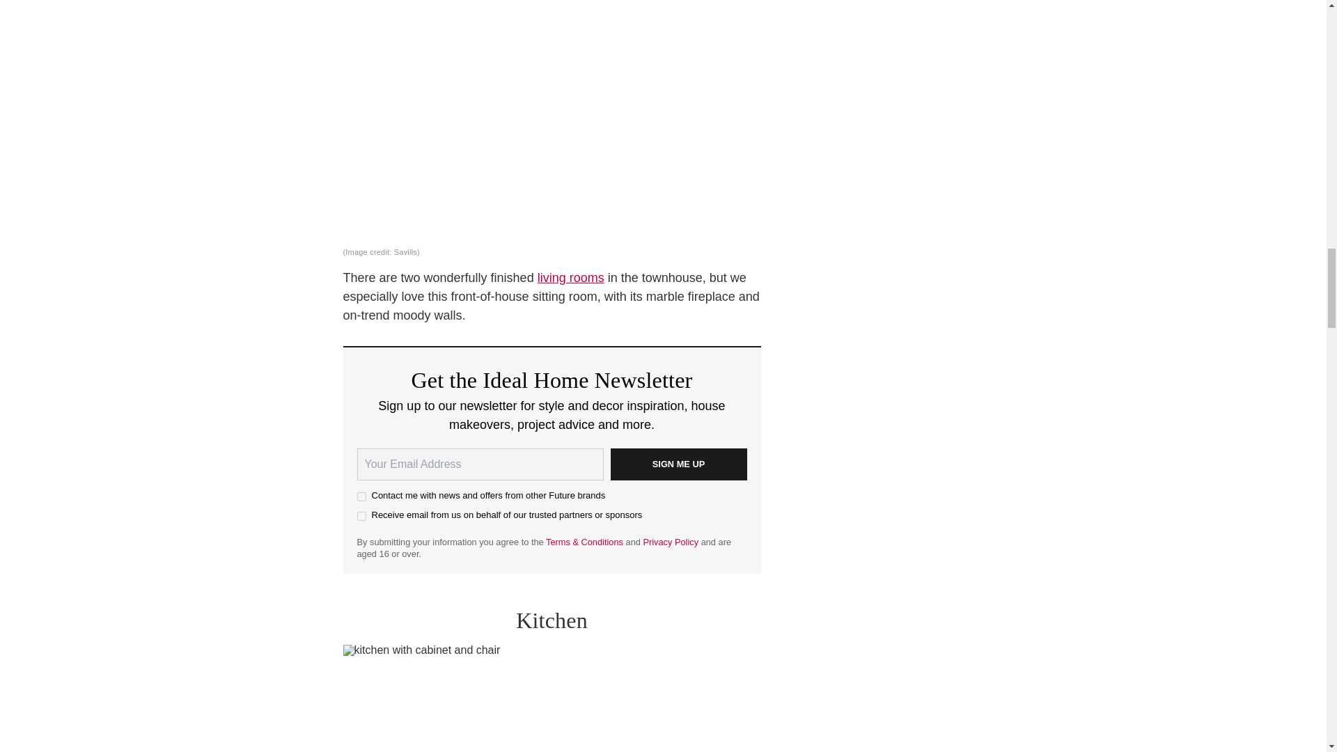 This screenshot has width=1337, height=752. Describe the element at coordinates (678, 464) in the screenshot. I see `Sign me up` at that location.